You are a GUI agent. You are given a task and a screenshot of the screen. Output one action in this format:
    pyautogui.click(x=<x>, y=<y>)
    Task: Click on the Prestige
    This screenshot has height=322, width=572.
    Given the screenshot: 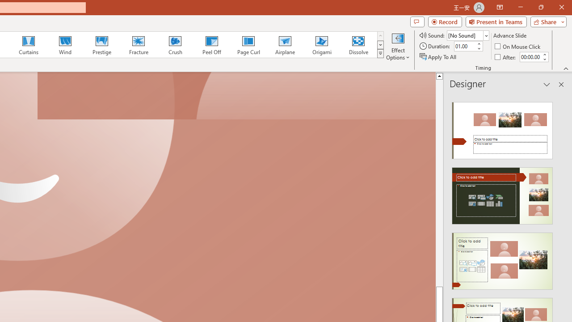 What is the action you would take?
    pyautogui.click(x=101, y=45)
    